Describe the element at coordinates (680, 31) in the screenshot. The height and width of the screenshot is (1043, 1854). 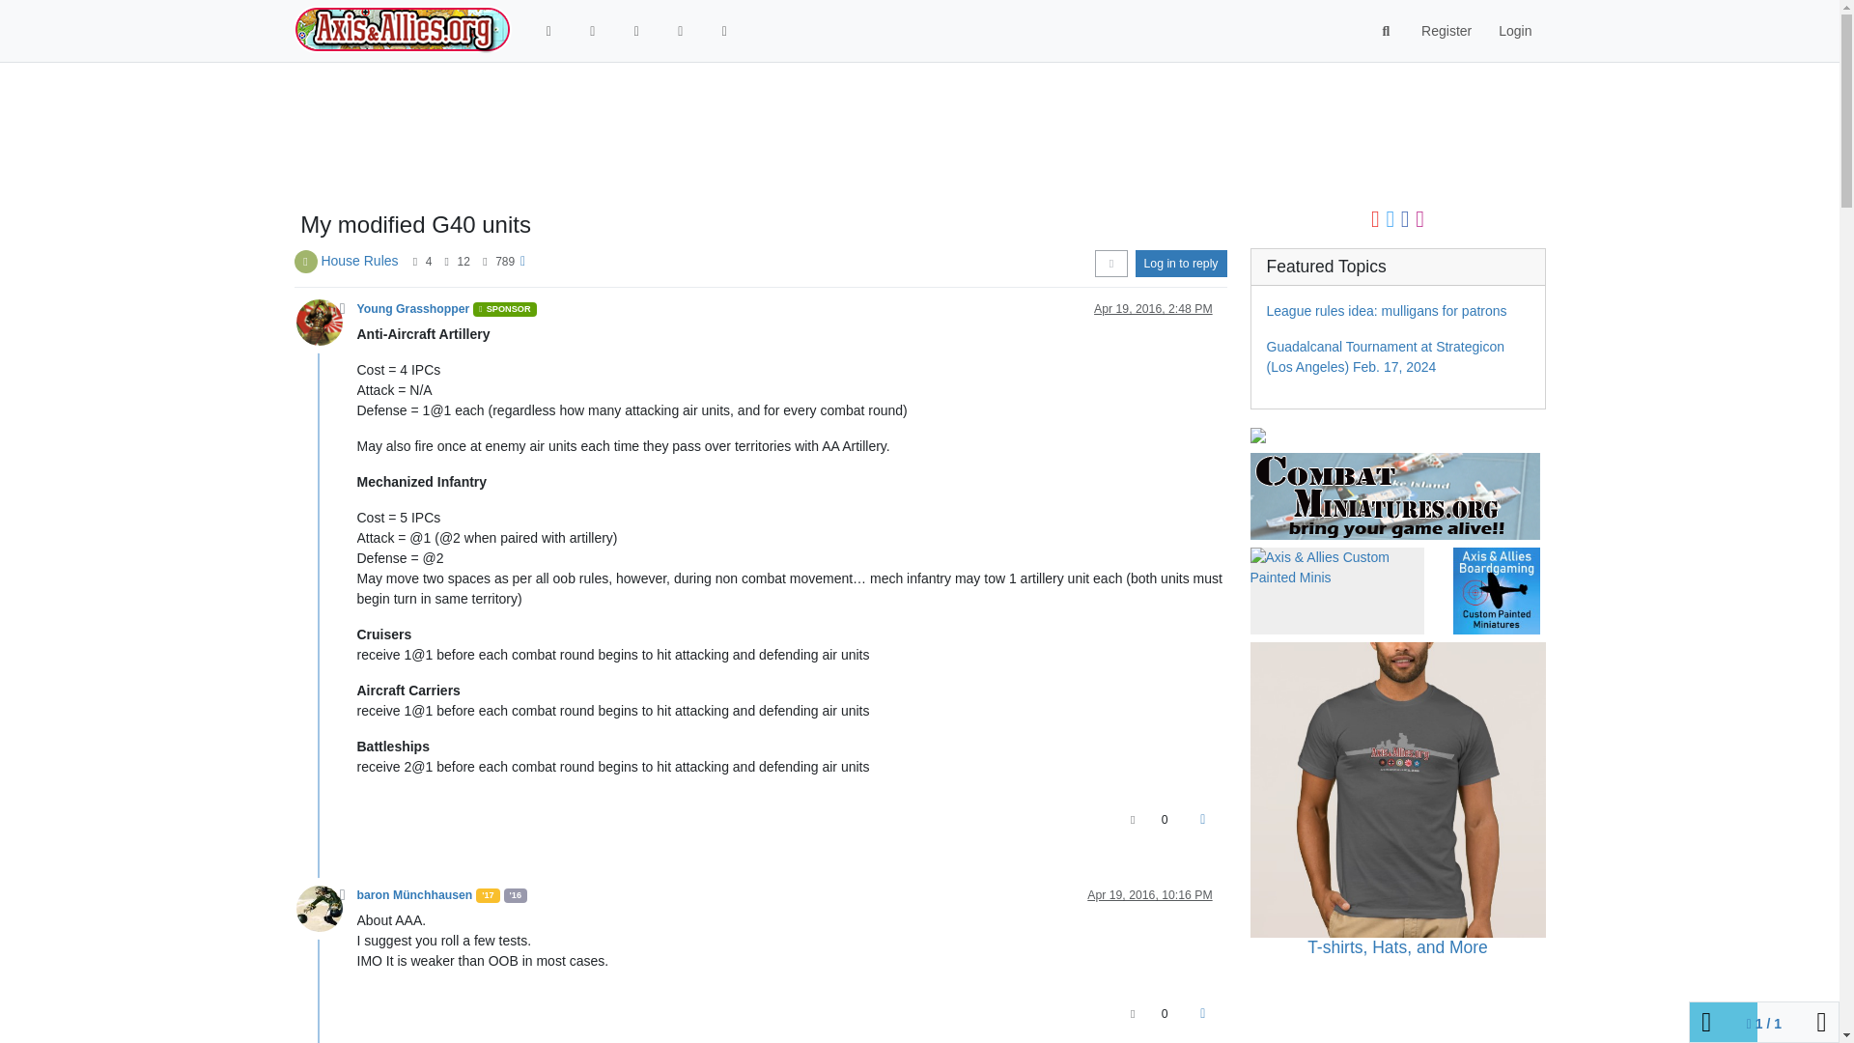
I see `Popular` at that location.